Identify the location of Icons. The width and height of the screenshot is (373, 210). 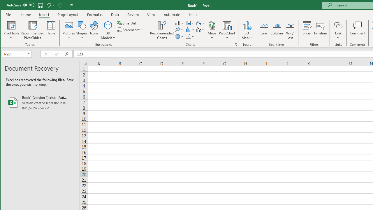
(94, 30).